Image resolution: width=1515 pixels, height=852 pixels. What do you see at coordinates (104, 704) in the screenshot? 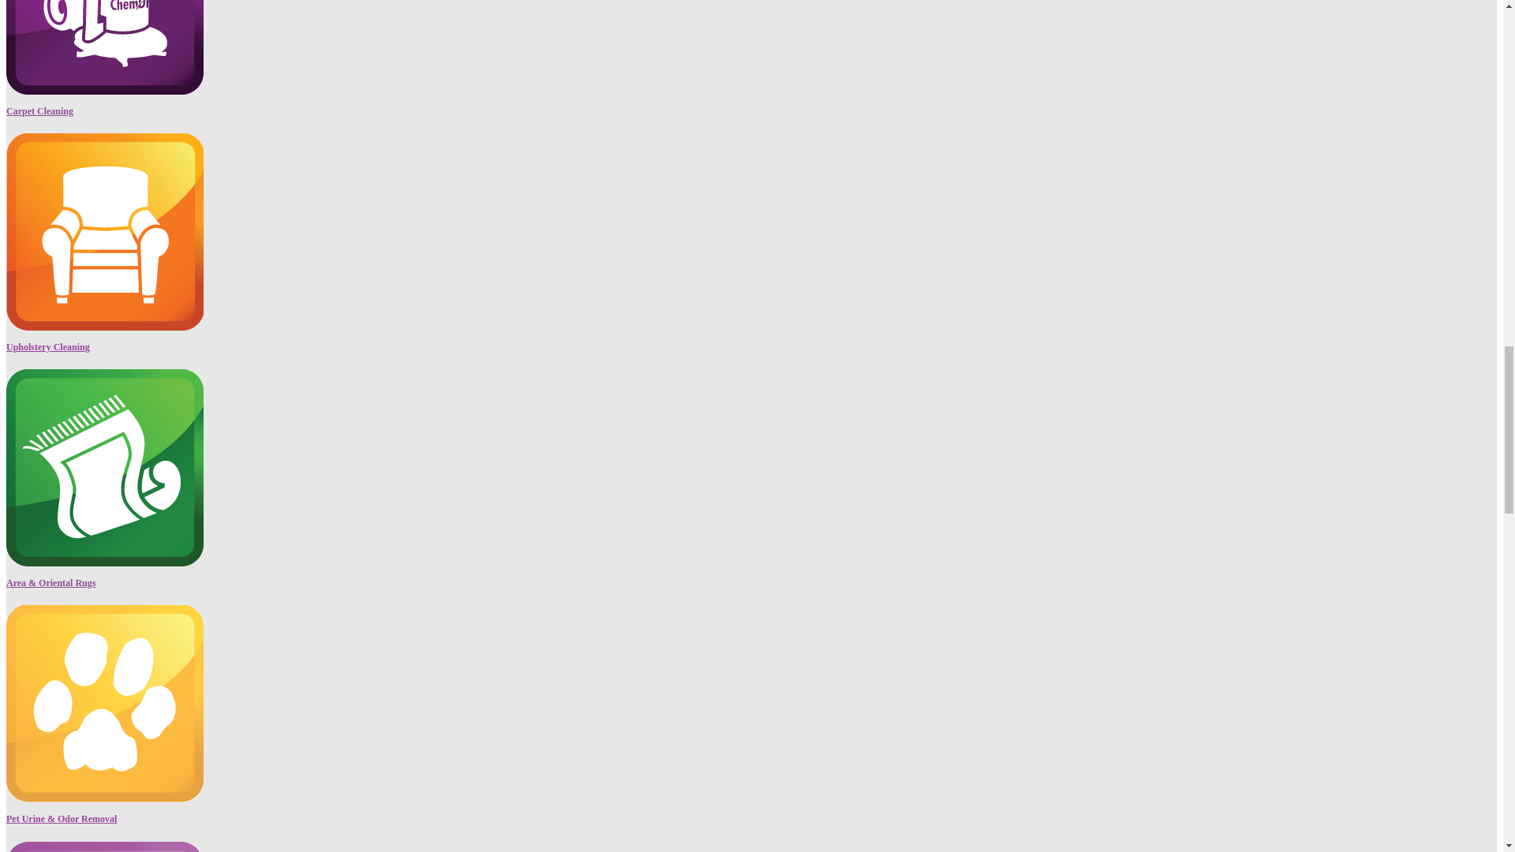
I see `pet urine cleaning` at bounding box center [104, 704].